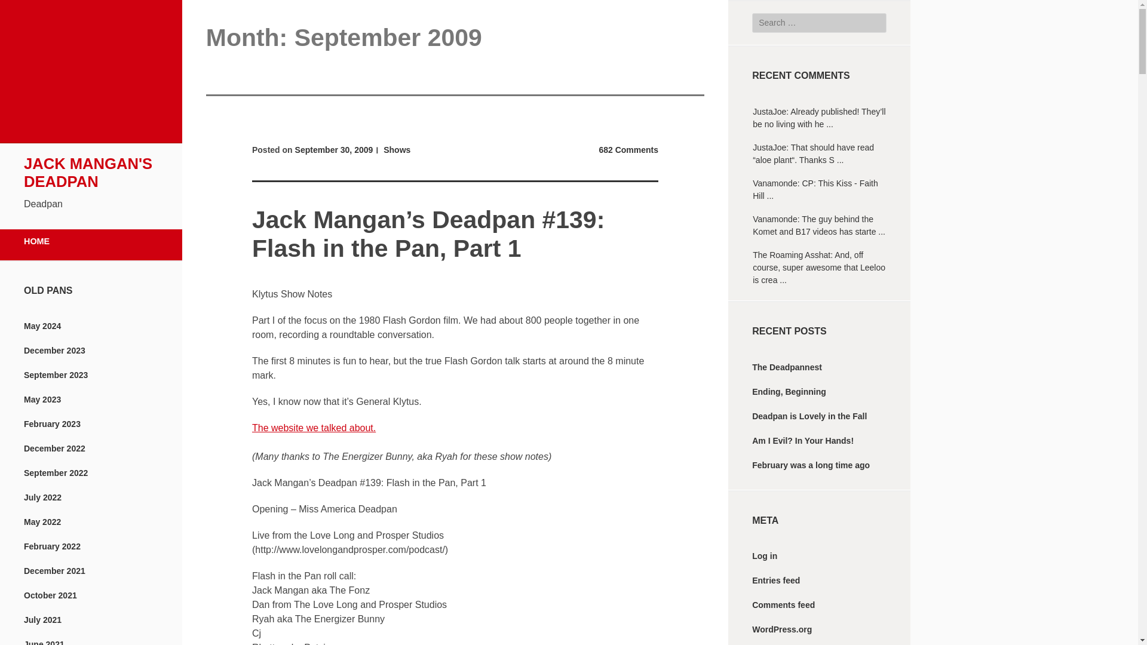 The image size is (1147, 645). What do you see at coordinates (44, 643) in the screenshot?
I see `June 2021` at bounding box center [44, 643].